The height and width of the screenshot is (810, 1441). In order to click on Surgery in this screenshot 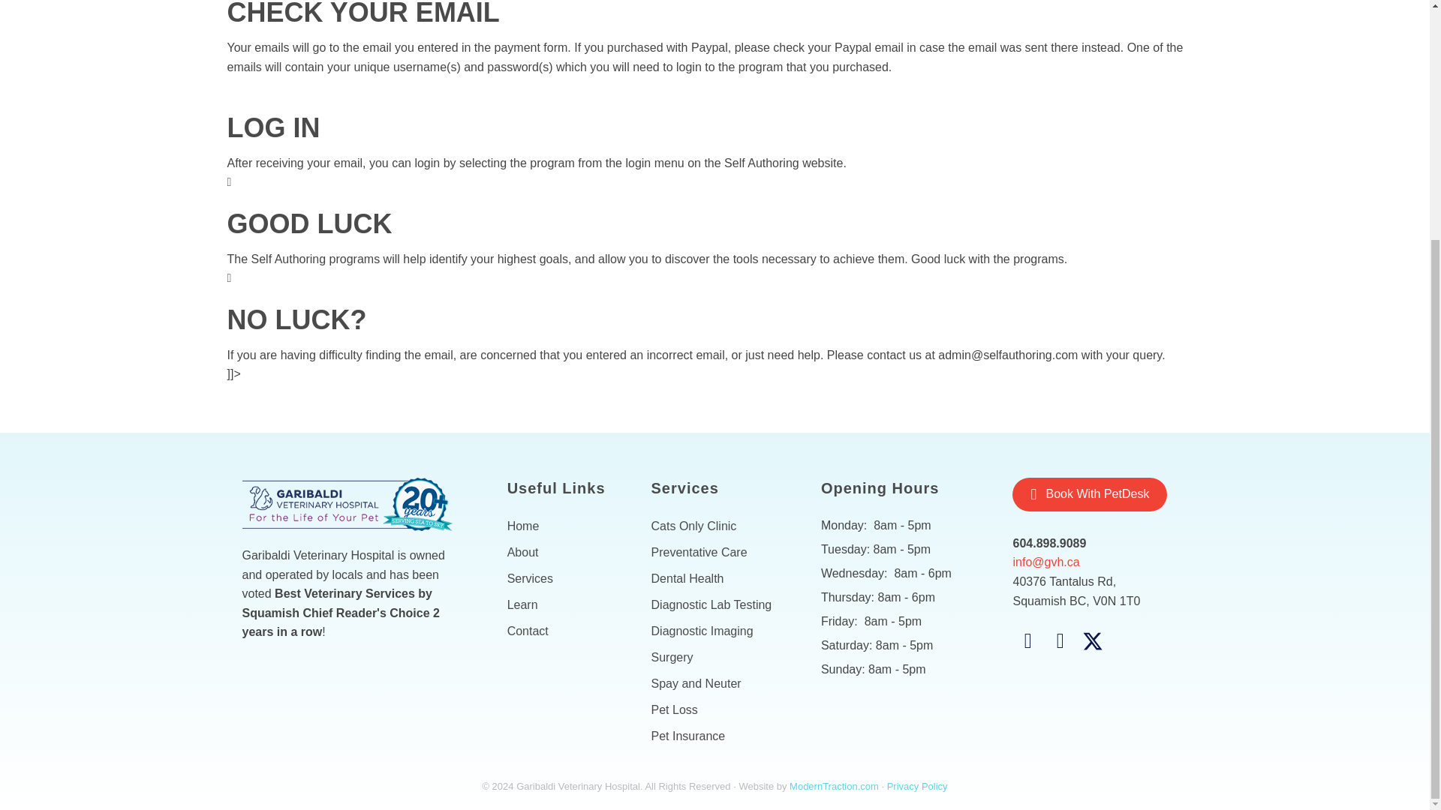, I will do `click(719, 657)`.